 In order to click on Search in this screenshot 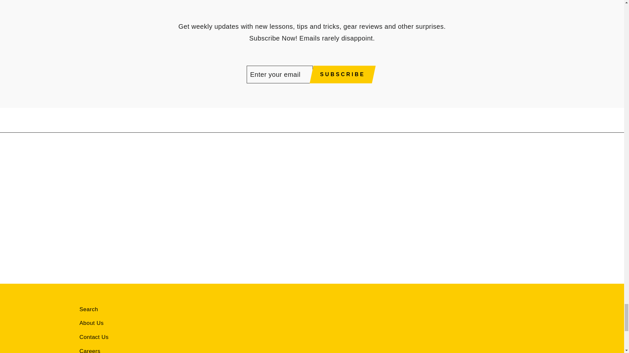, I will do `click(88, 309)`.